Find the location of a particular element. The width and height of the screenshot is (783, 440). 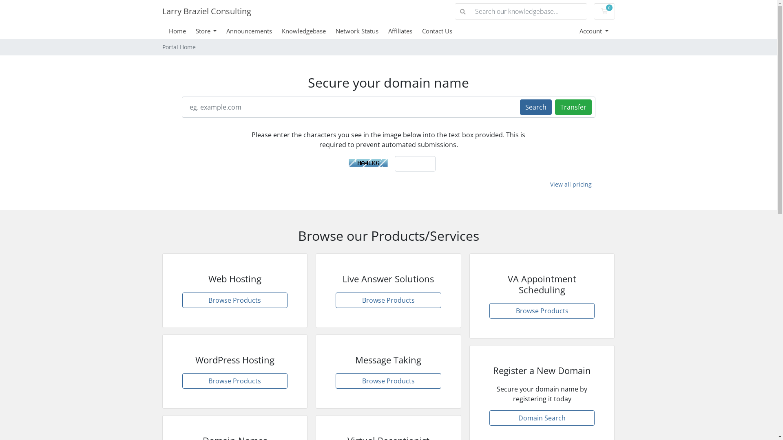

Knowledgebase is located at coordinates (309, 31).